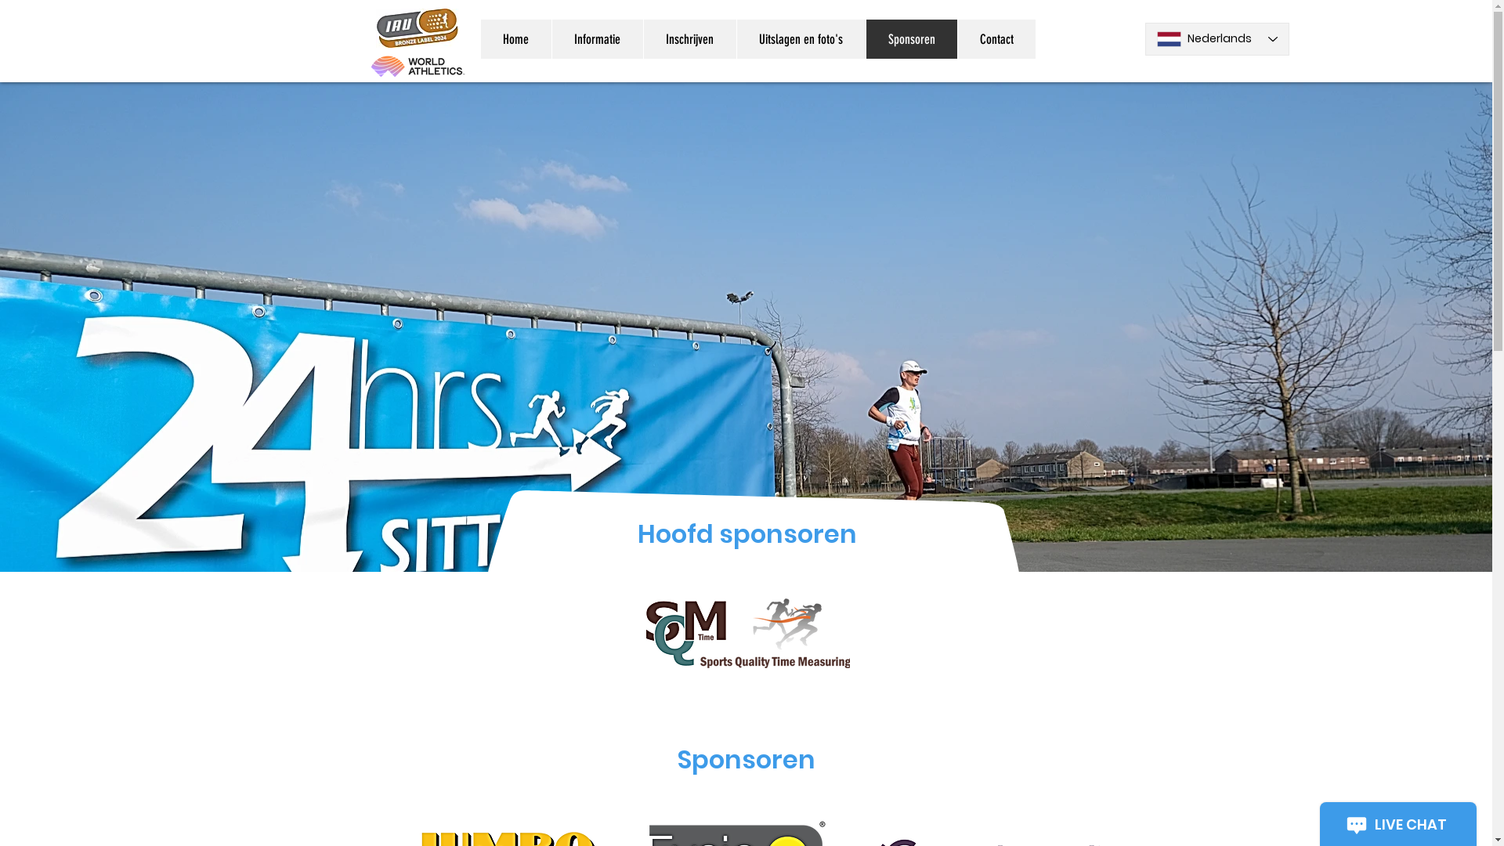  Describe the element at coordinates (801, 39) in the screenshot. I see `Uitslagen en foto's` at that location.